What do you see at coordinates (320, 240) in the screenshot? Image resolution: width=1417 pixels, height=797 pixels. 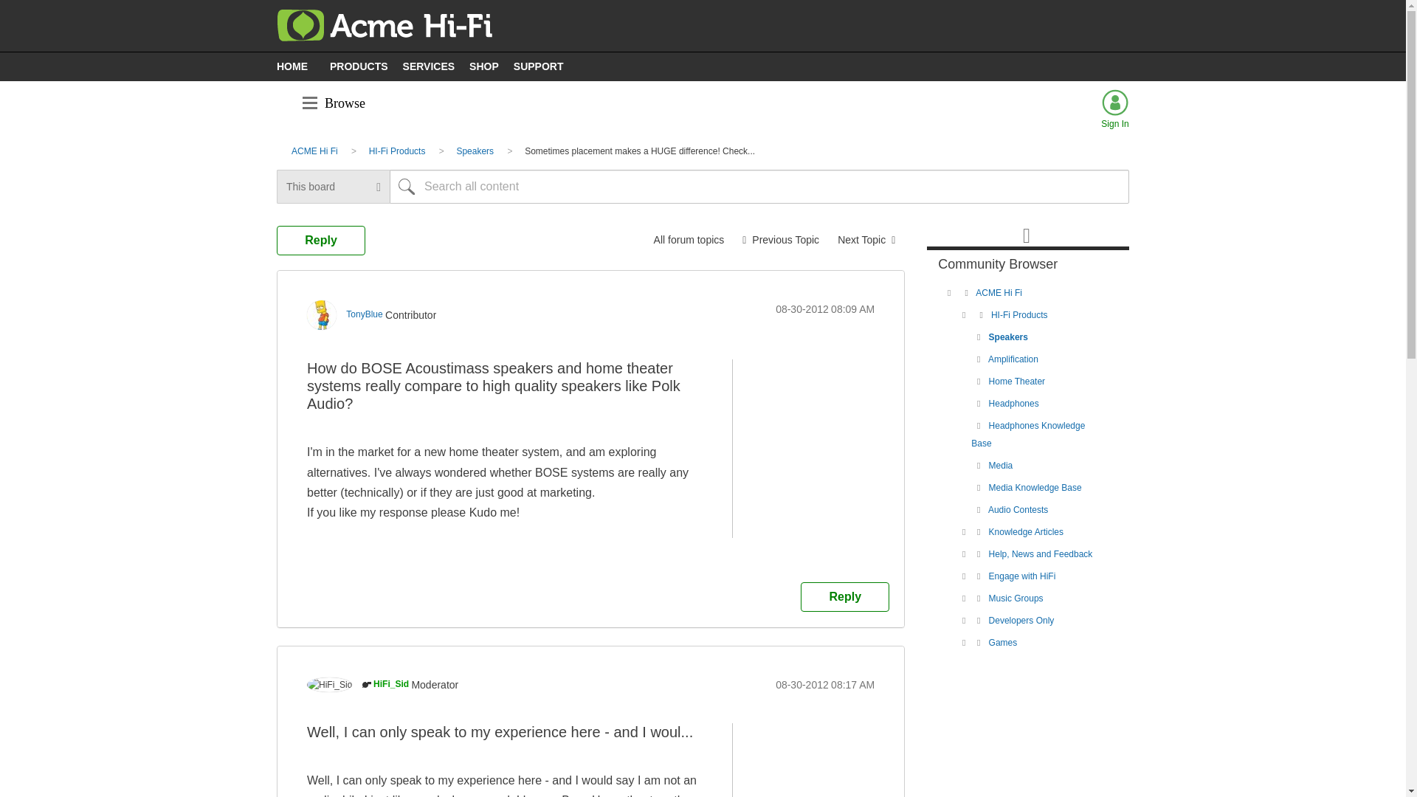 I see `Reply` at bounding box center [320, 240].